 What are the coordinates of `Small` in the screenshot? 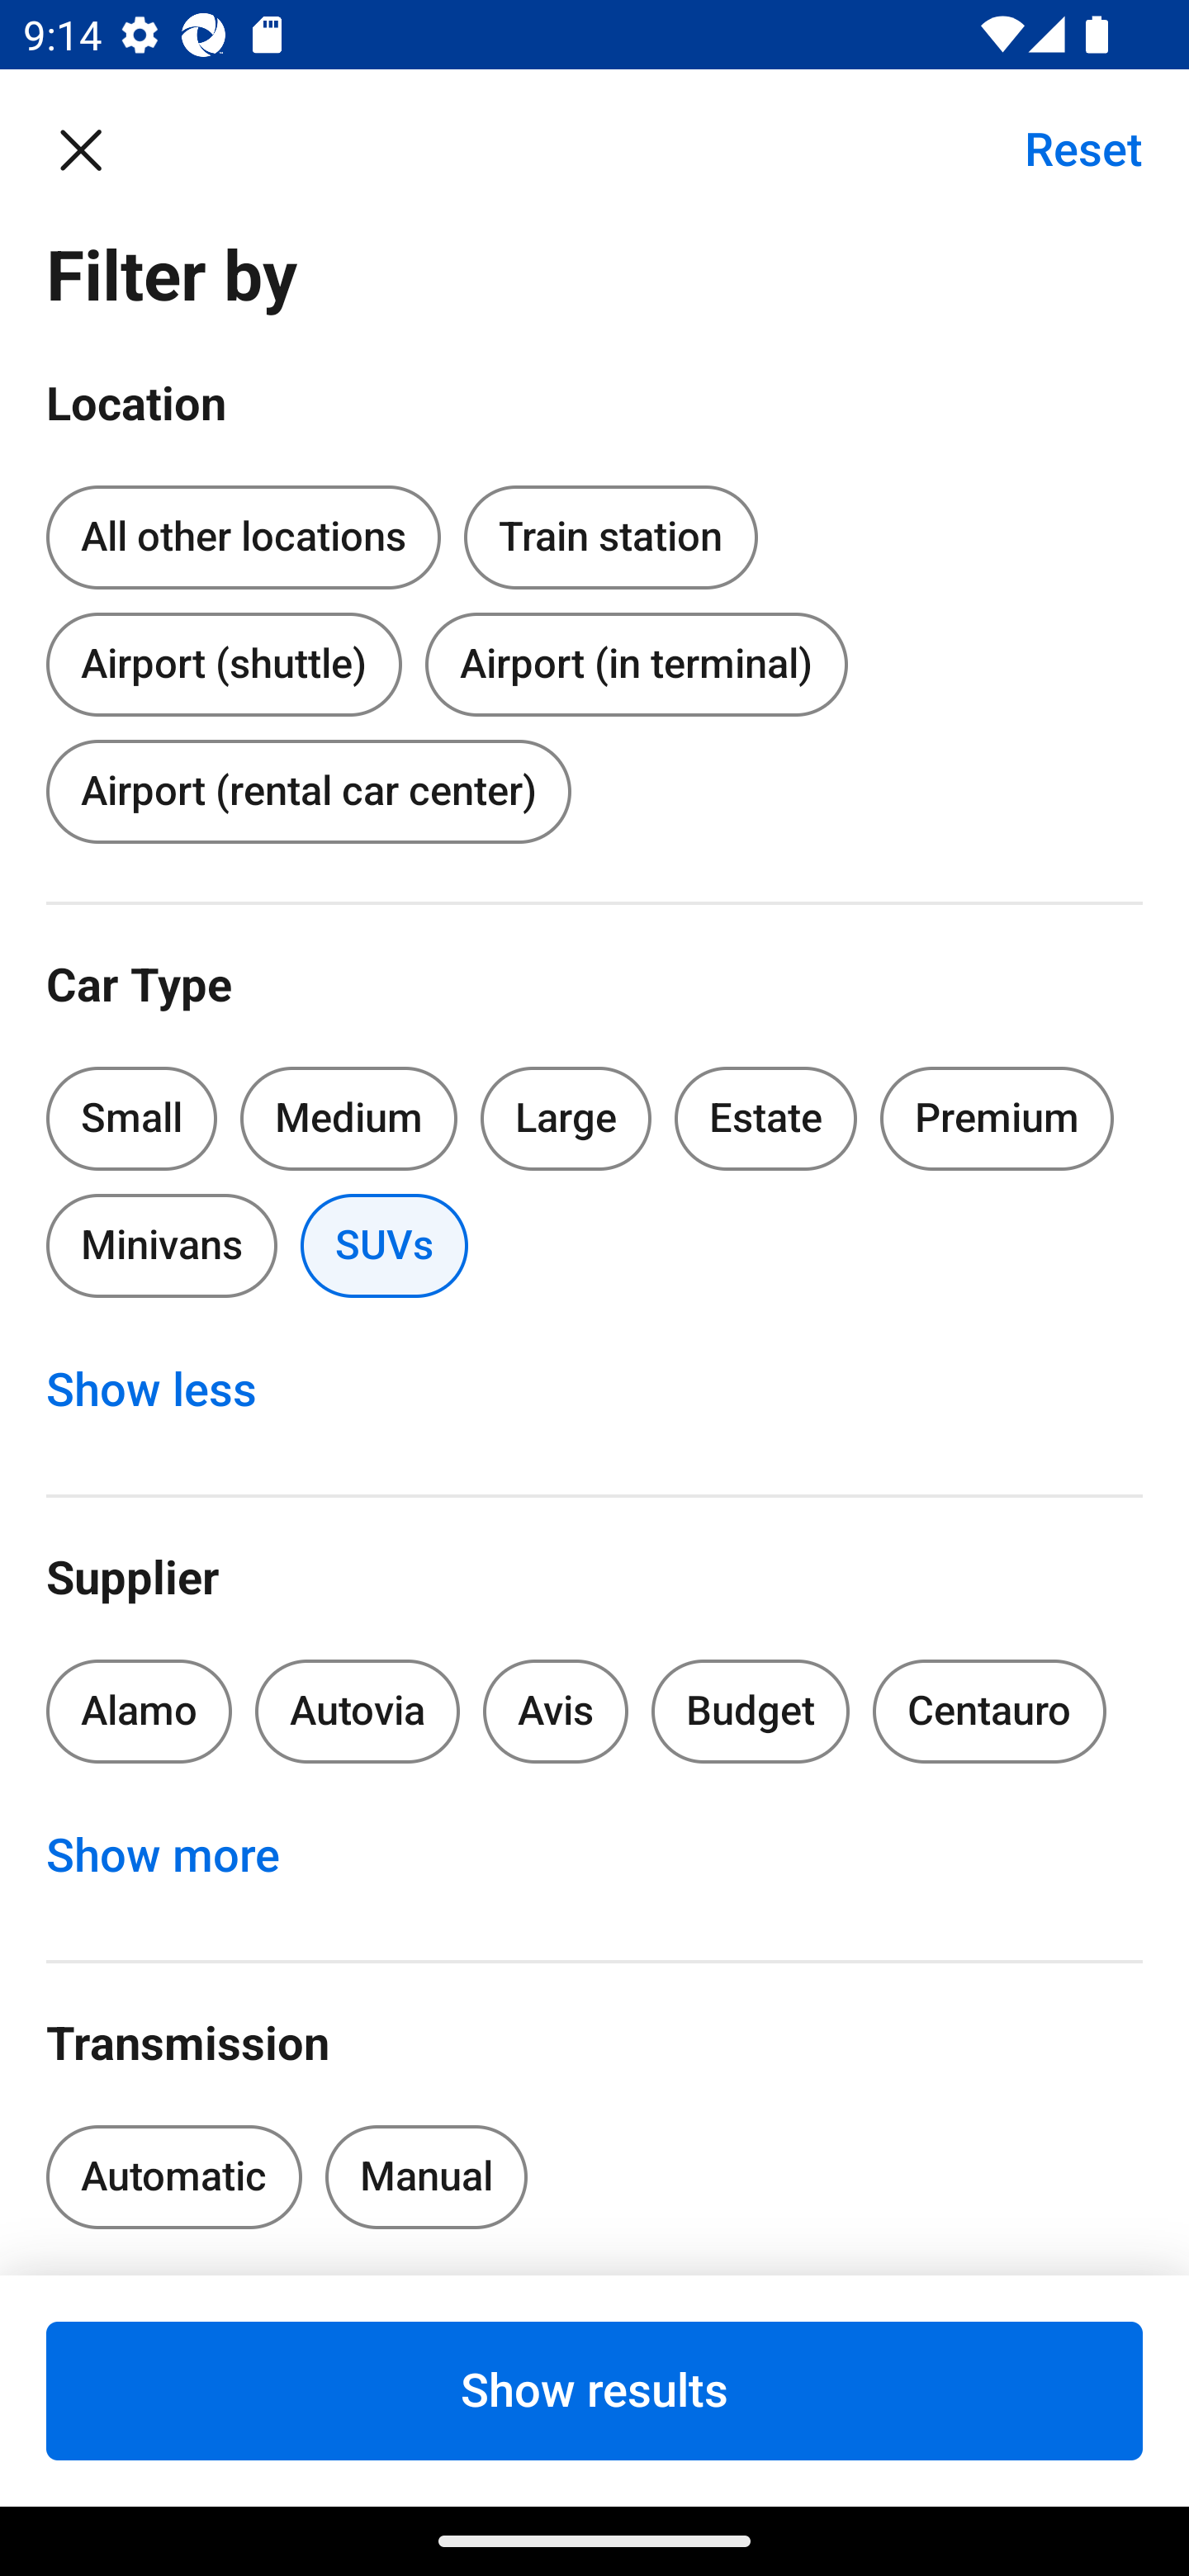 It's located at (132, 1118).